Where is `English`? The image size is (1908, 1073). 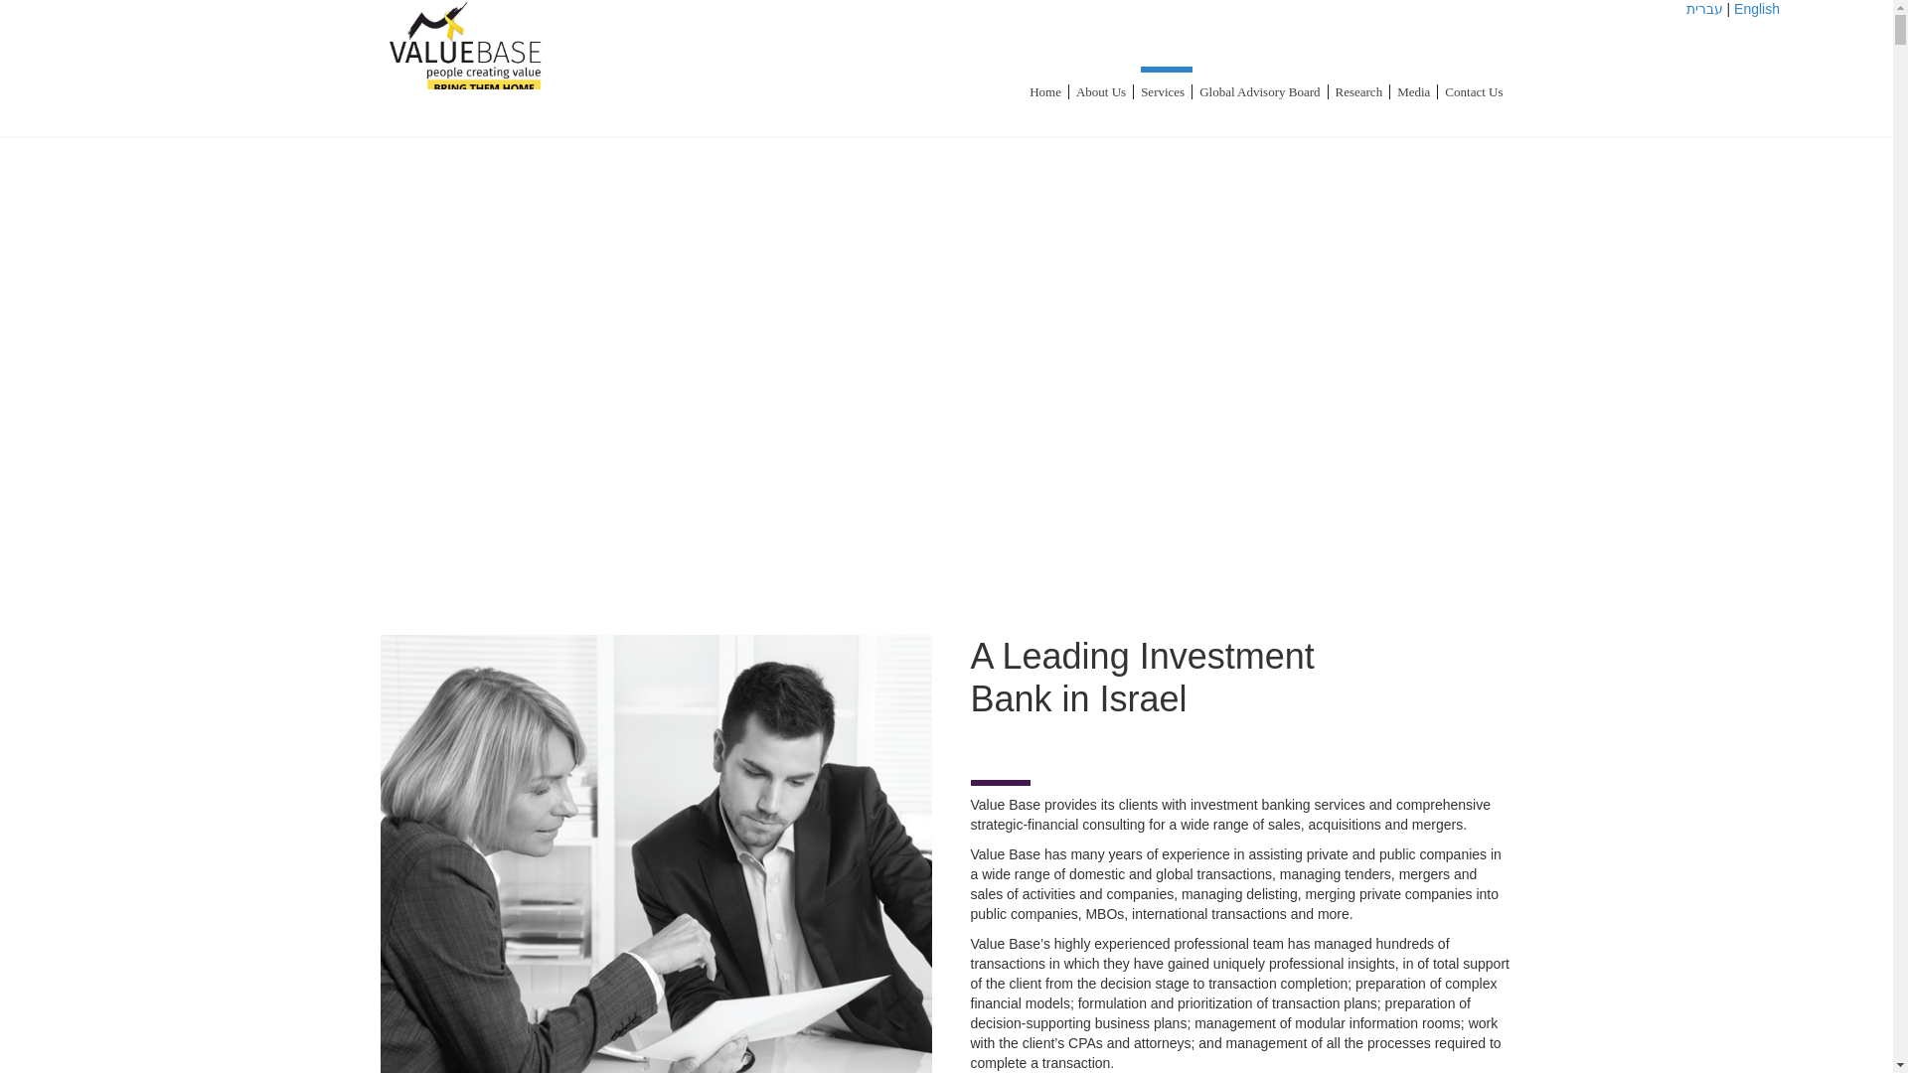 English is located at coordinates (1757, 9).